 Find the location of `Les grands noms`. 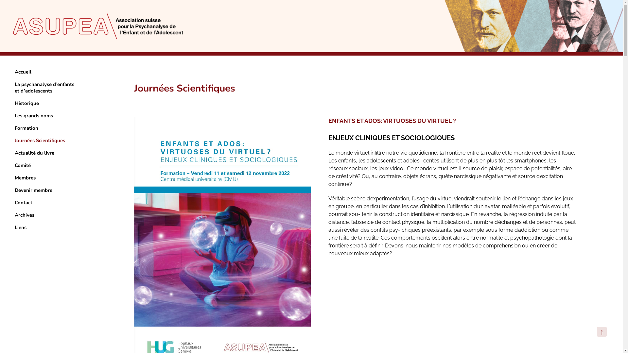

Les grands noms is located at coordinates (34, 116).